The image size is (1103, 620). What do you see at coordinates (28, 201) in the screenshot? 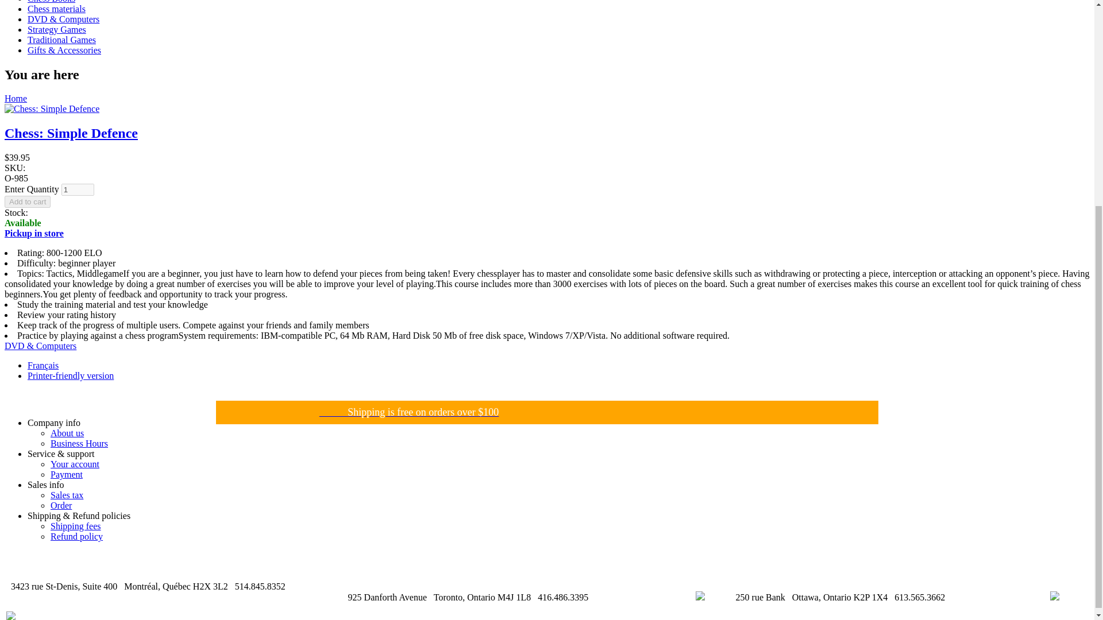
I see `Add to cart` at bounding box center [28, 201].